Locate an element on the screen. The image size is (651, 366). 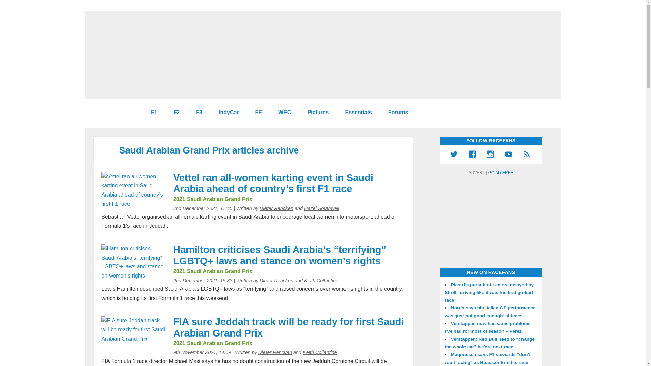
IndyCar is located at coordinates (226, 113).